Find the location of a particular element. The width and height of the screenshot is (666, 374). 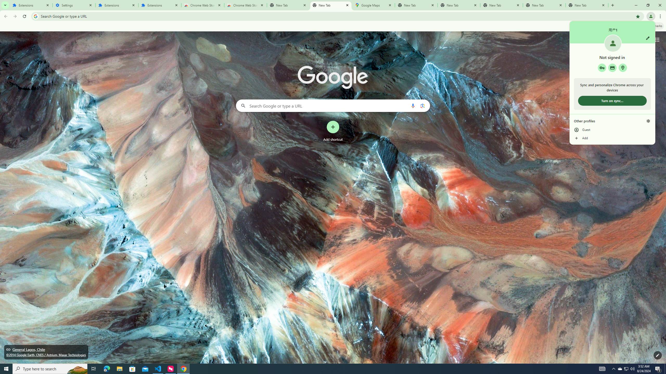

Customize profile is located at coordinates (648, 38).